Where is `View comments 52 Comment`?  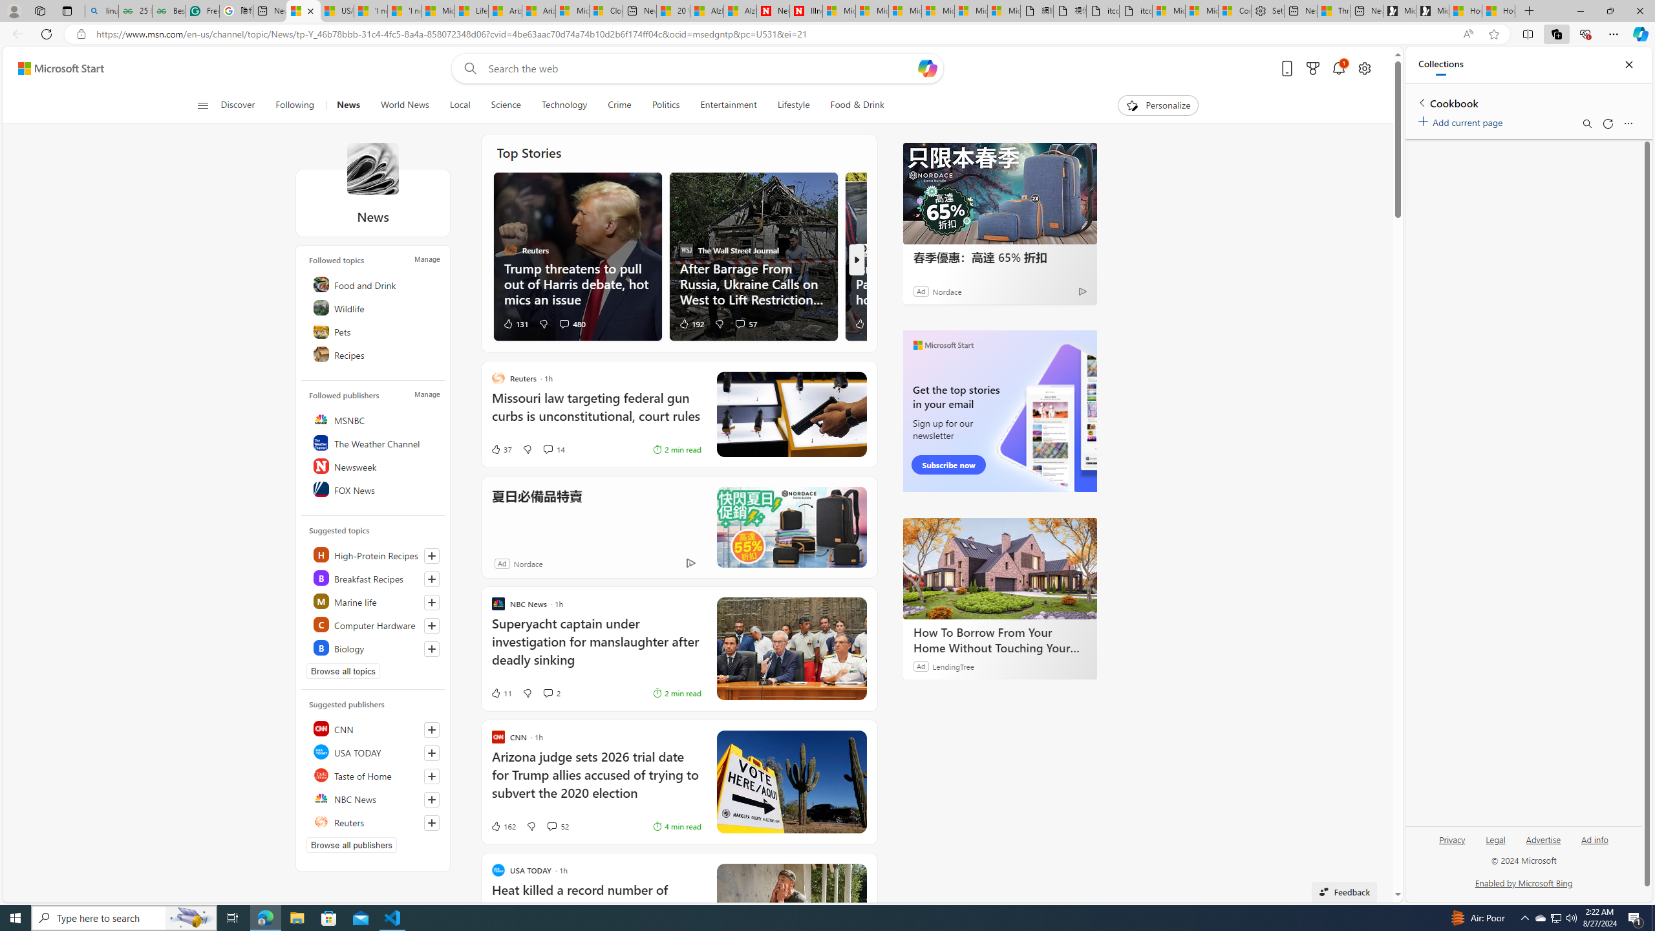
View comments 52 Comment is located at coordinates (551, 826).